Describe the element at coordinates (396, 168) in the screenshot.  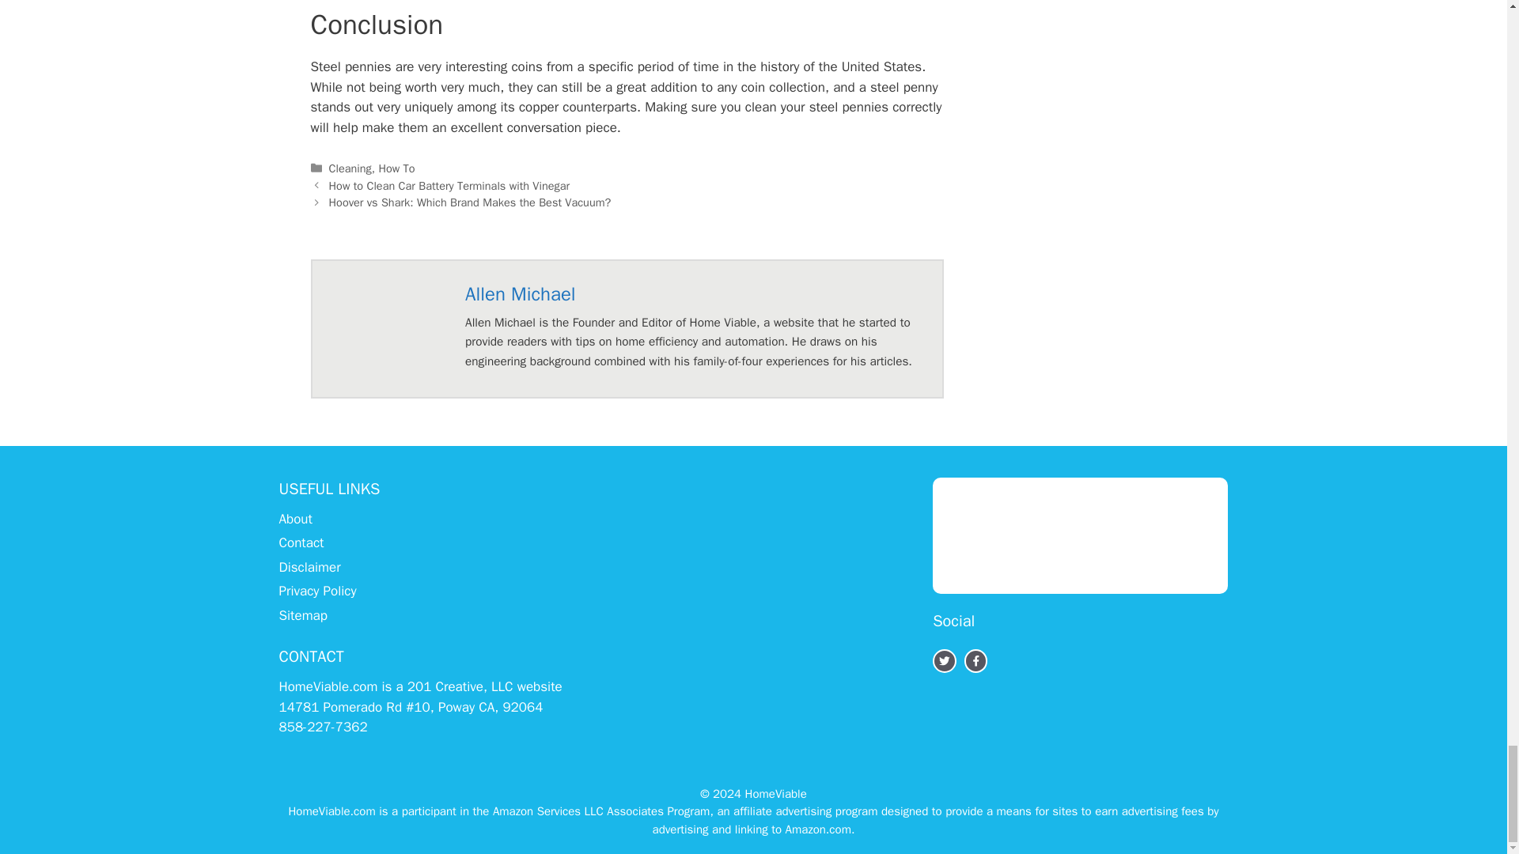
I see `How To` at that location.